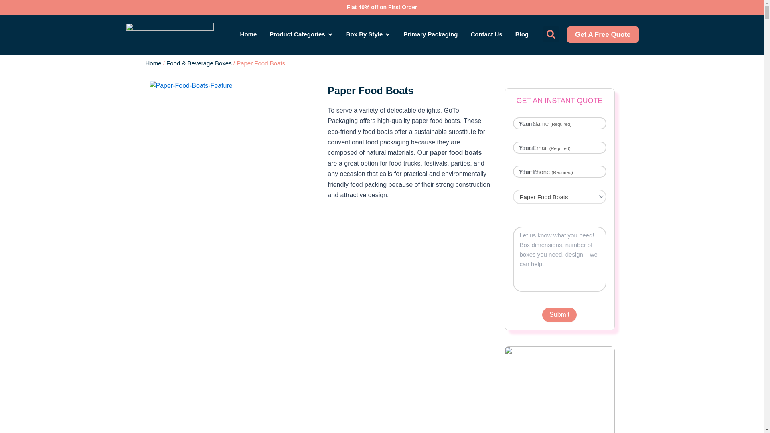 The height and width of the screenshot is (433, 770). Describe the element at coordinates (191, 85) in the screenshot. I see `Paper-Food-Boats-Feature` at that location.